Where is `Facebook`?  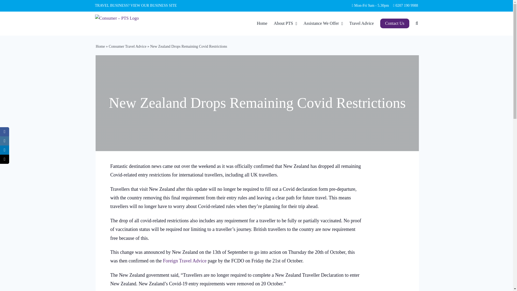
Facebook is located at coordinates (5, 131).